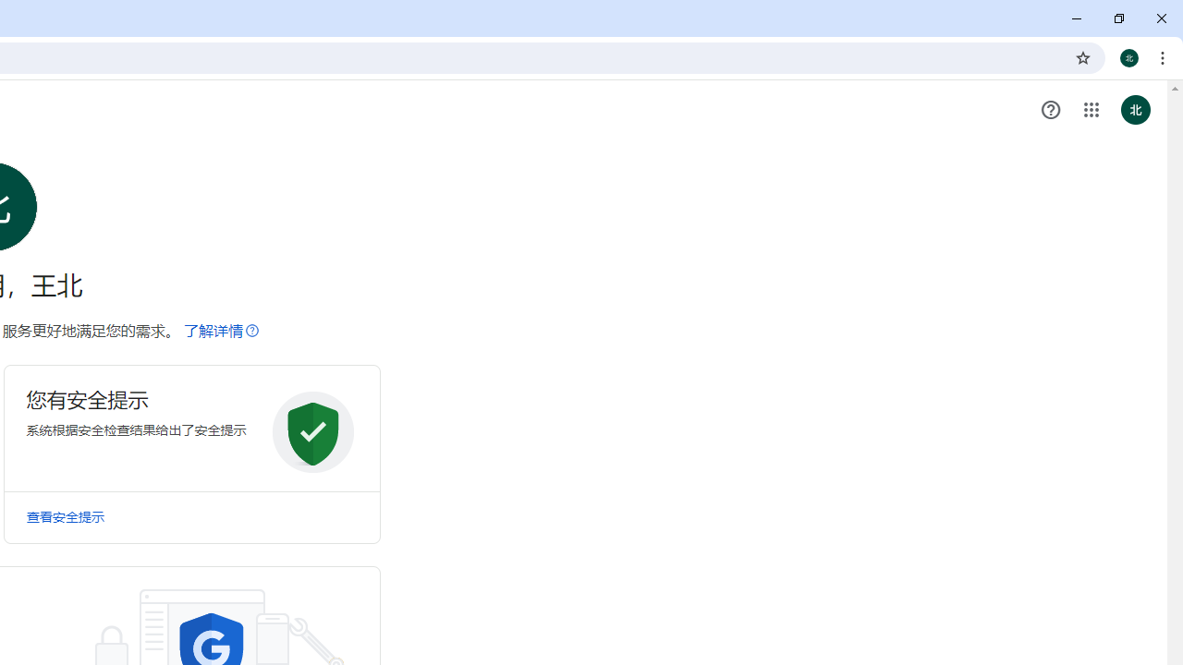 The height and width of the screenshot is (665, 1183). I want to click on Chrome, so click(1165, 57).